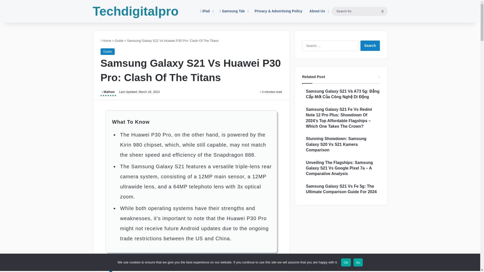 The width and height of the screenshot is (484, 272). What do you see at coordinates (318, 11) in the screenshot?
I see `About Us` at bounding box center [318, 11].